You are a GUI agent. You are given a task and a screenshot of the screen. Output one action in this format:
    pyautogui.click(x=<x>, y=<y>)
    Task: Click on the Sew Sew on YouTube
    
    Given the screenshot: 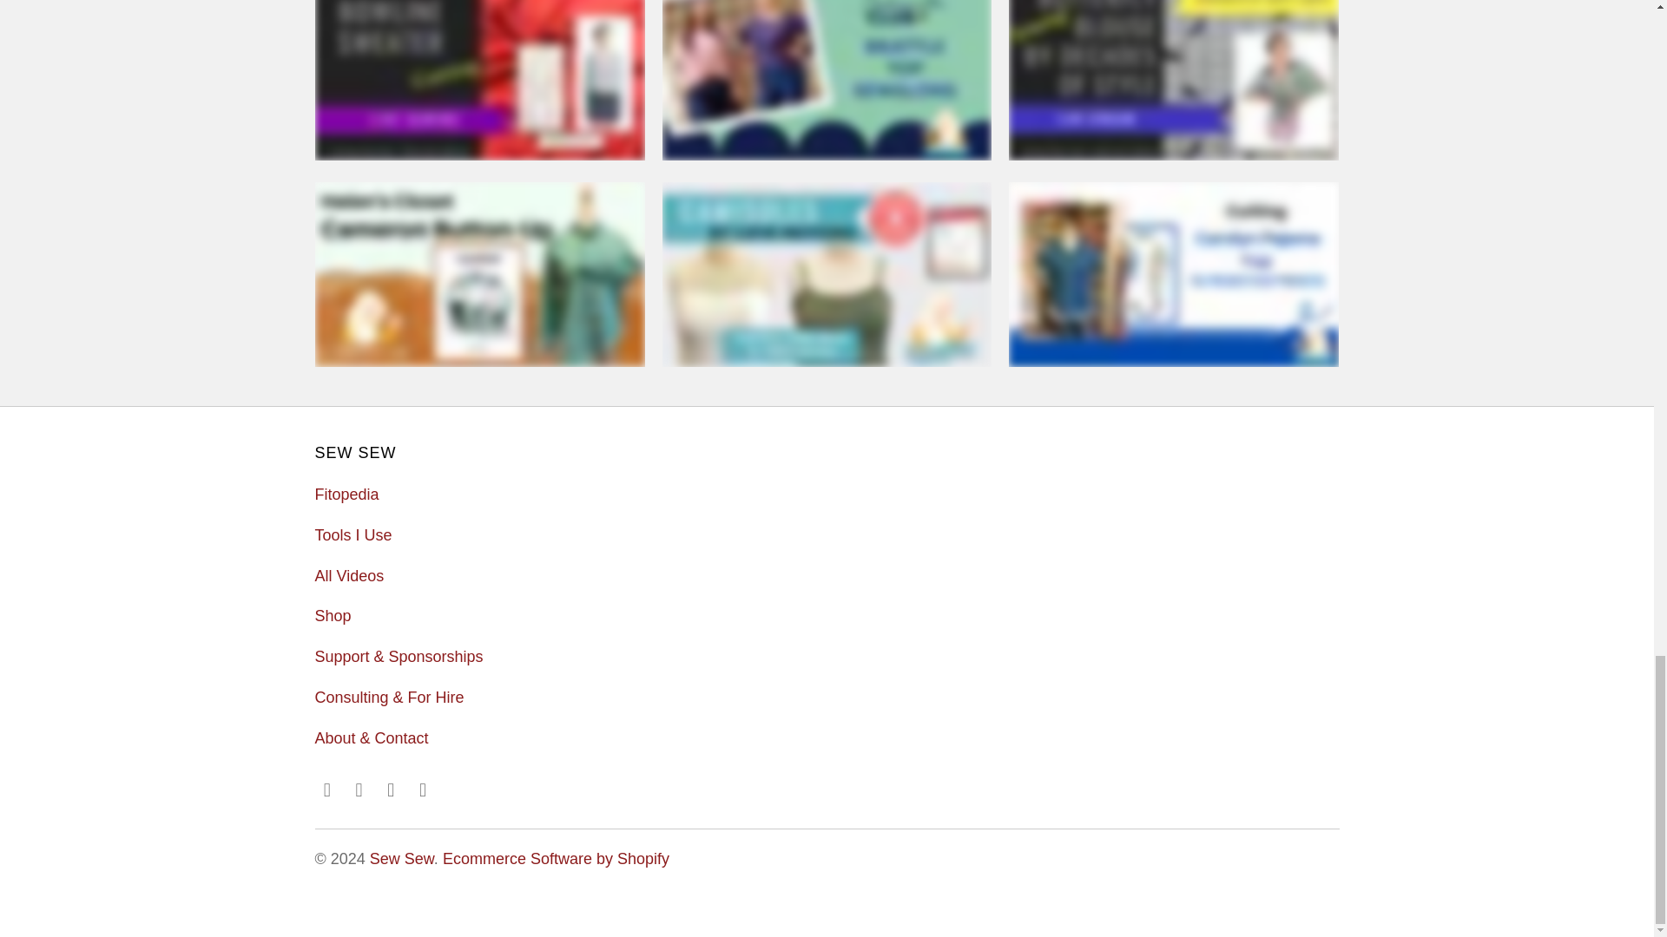 What is the action you would take?
    pyautogui.click(x=359, y=790)
    